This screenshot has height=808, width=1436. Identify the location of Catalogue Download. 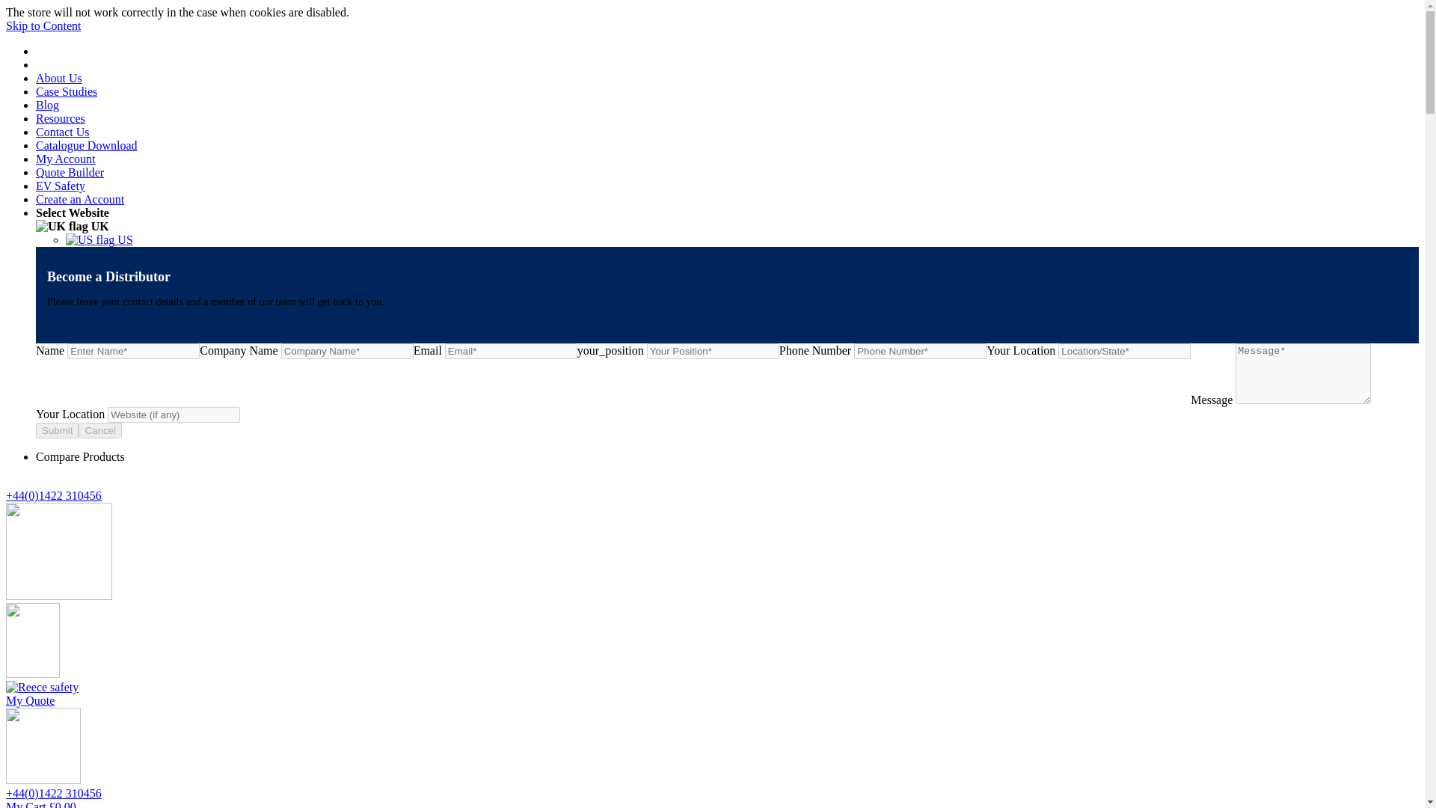
(87, 145).